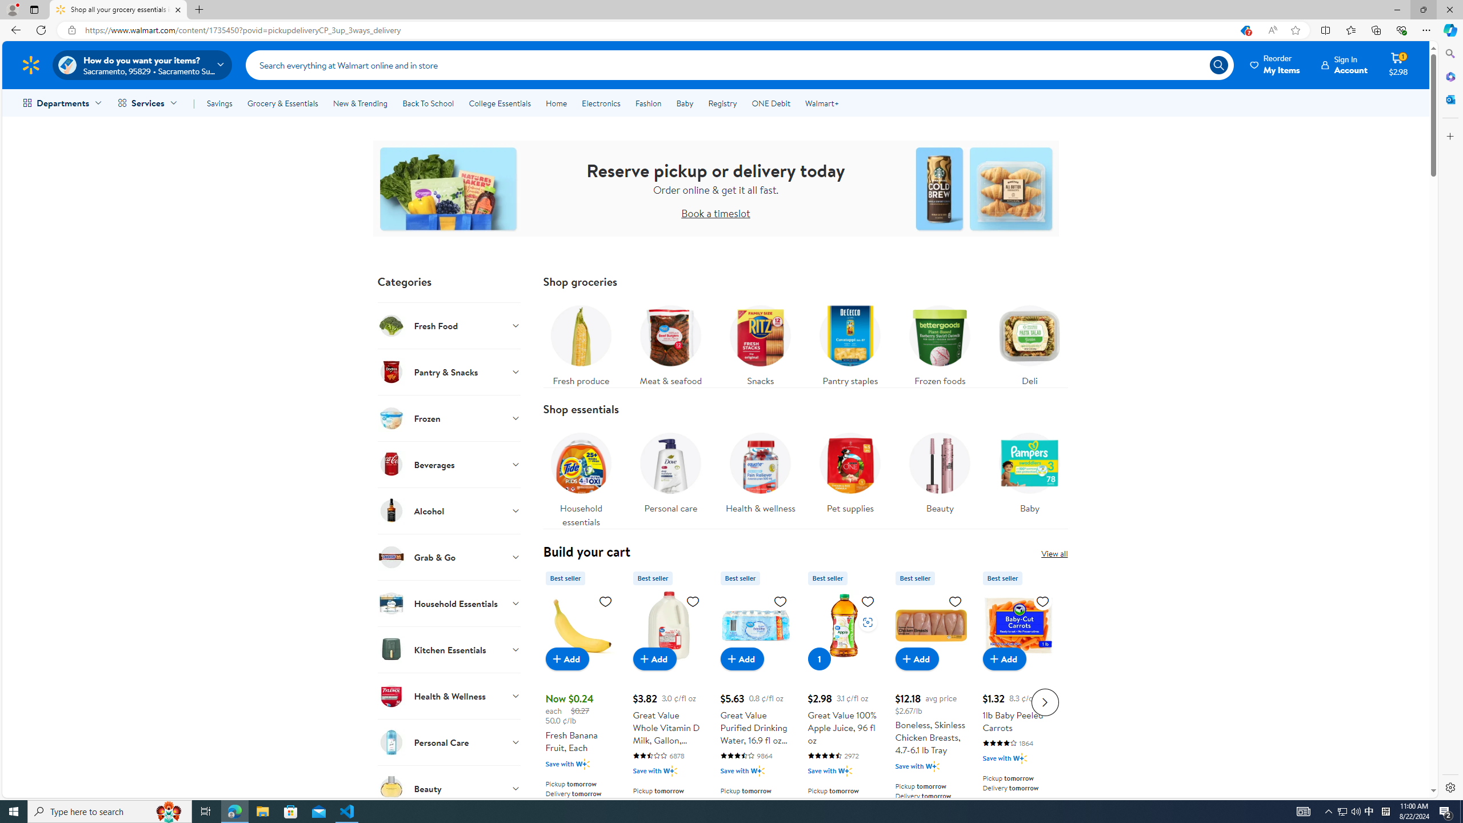  I want to click on Household Essentials, so click(449, 603).